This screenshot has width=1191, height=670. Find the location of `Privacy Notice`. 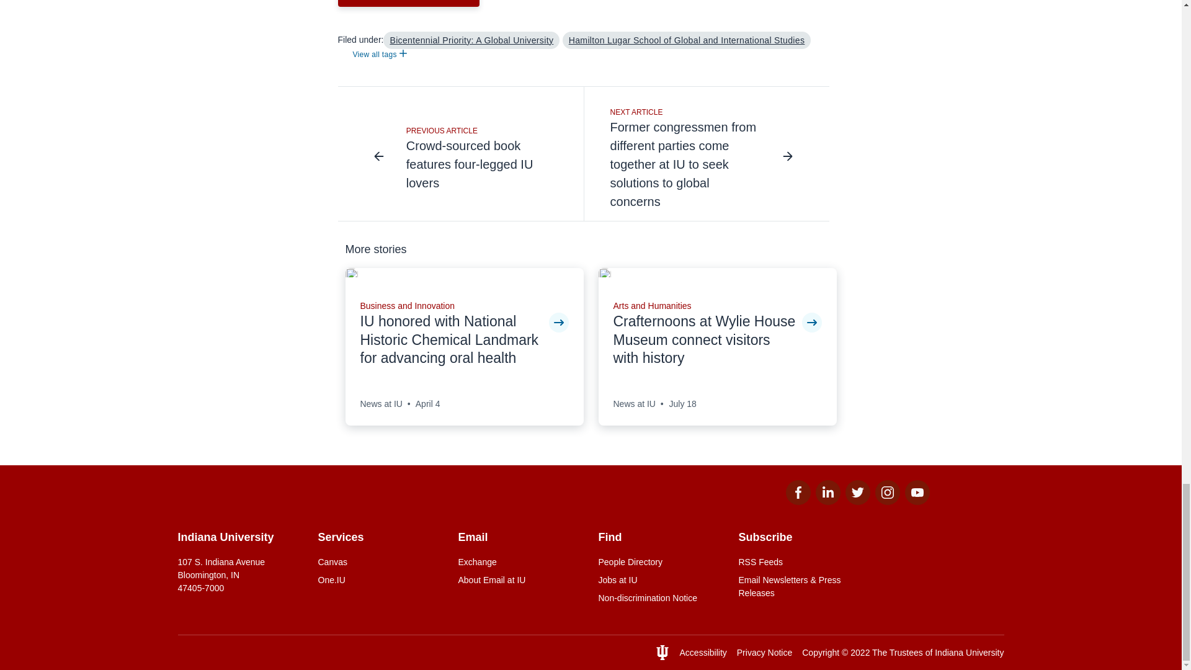

Privacy Notice is located at coordinates (764, 653).